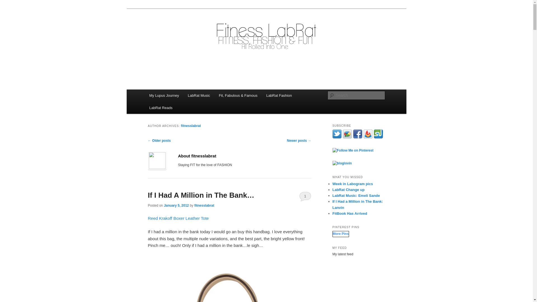 This screenshot has height=302, width=537. Describe the element at coordinates (178, 218) in the screenshot. I see `Reed Krakoff Boxer Leather Tote` at that location.